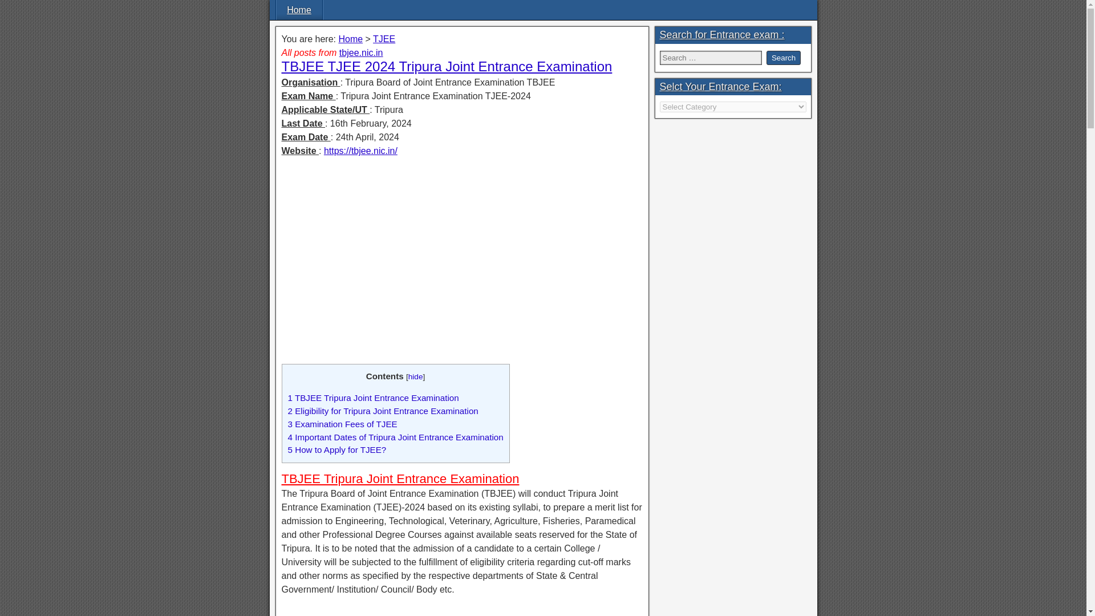 The height and width of the screenshot is (616, 1095). What do you see at coordinates (384, 39) in the screenshot?
I see `TJEE` at bounding box center [384, 39].